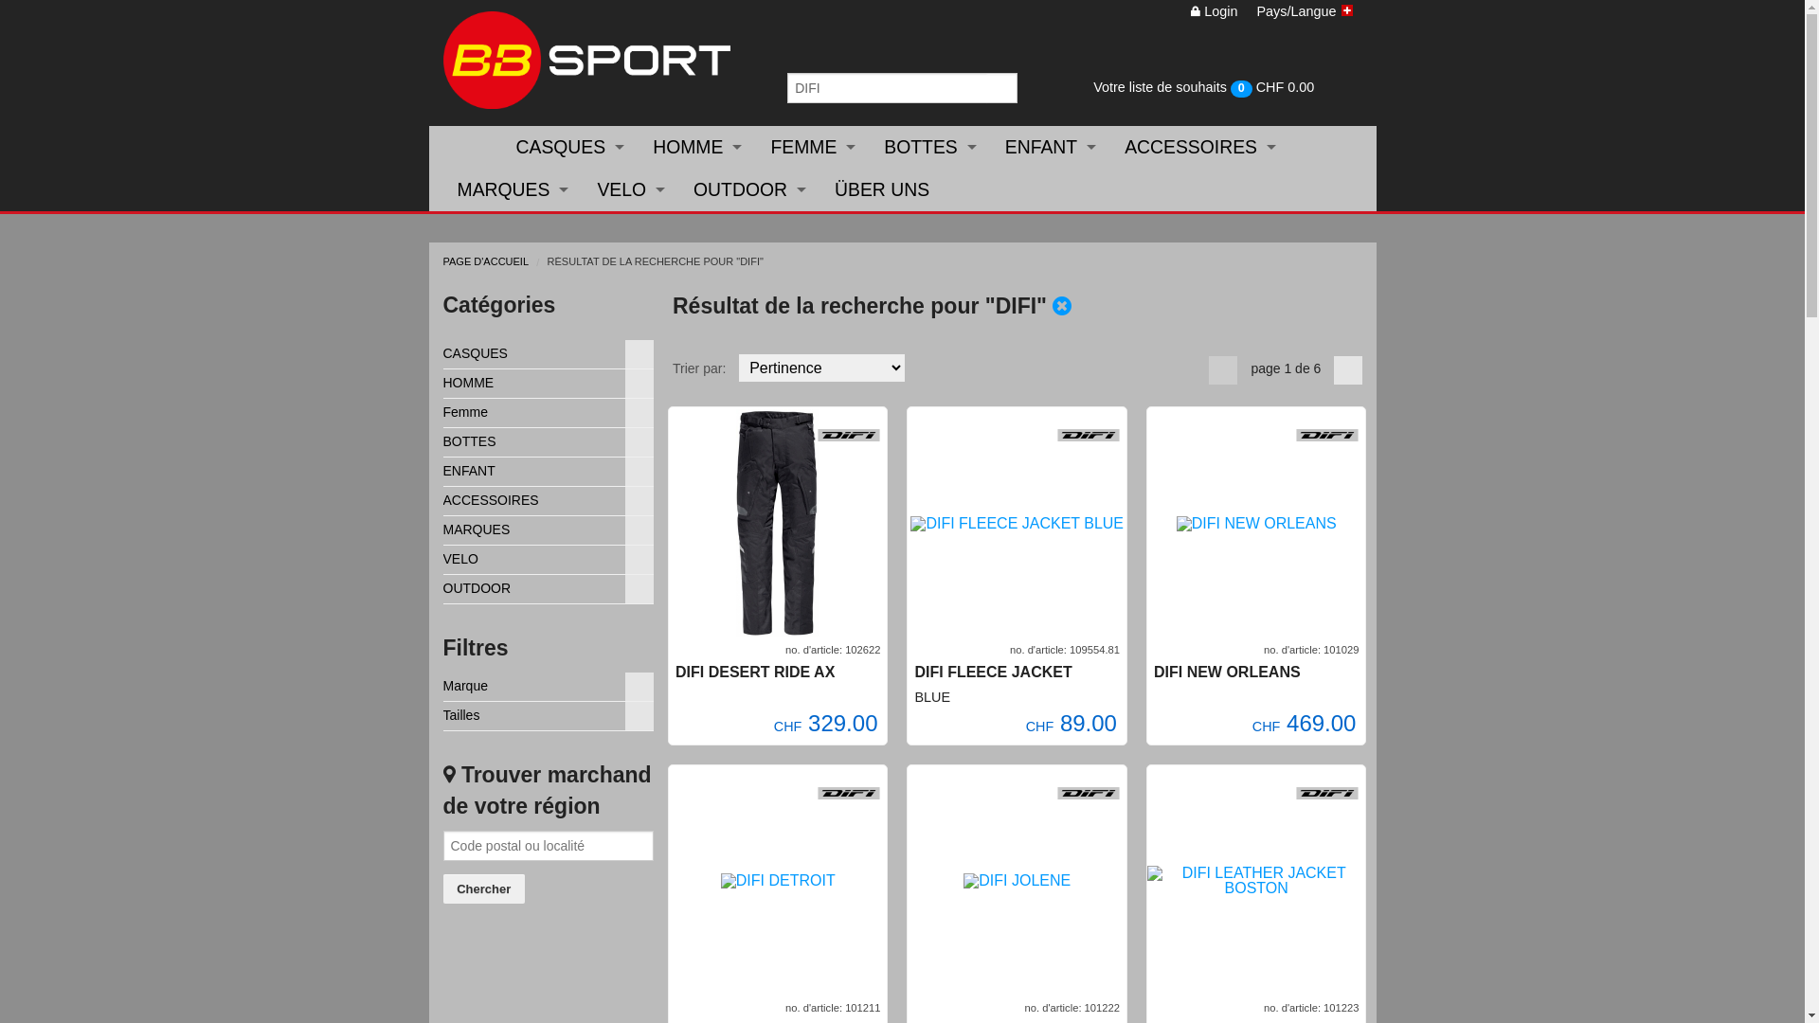 This screenshot has width=1819, height=1023. Describe the element at coordinates (1327, 436) in the screenshot. I see `DIFI` at that location.